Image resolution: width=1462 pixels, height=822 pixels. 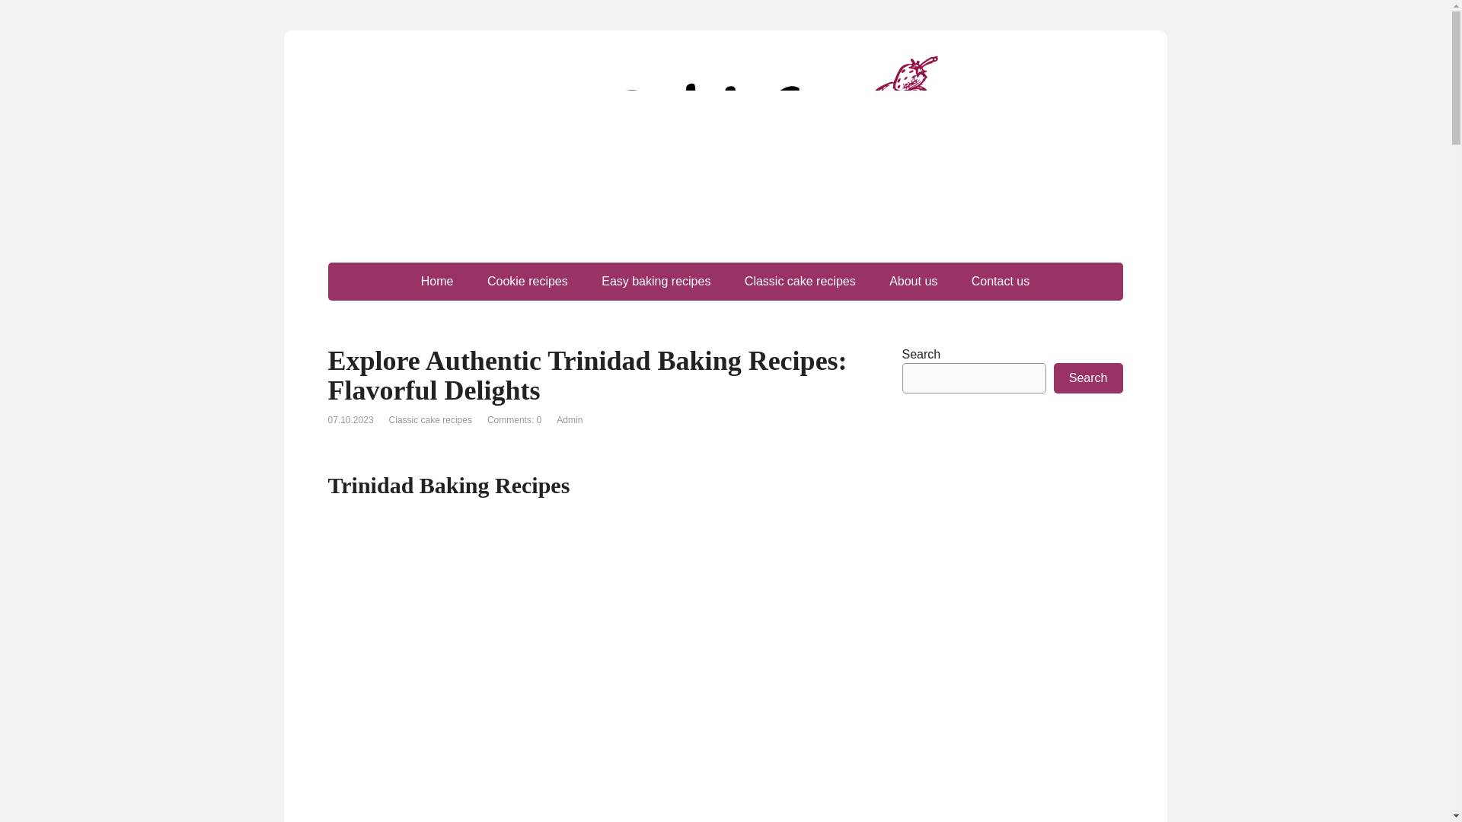 I want to click on Contact us, so click(x=1001, y=282).